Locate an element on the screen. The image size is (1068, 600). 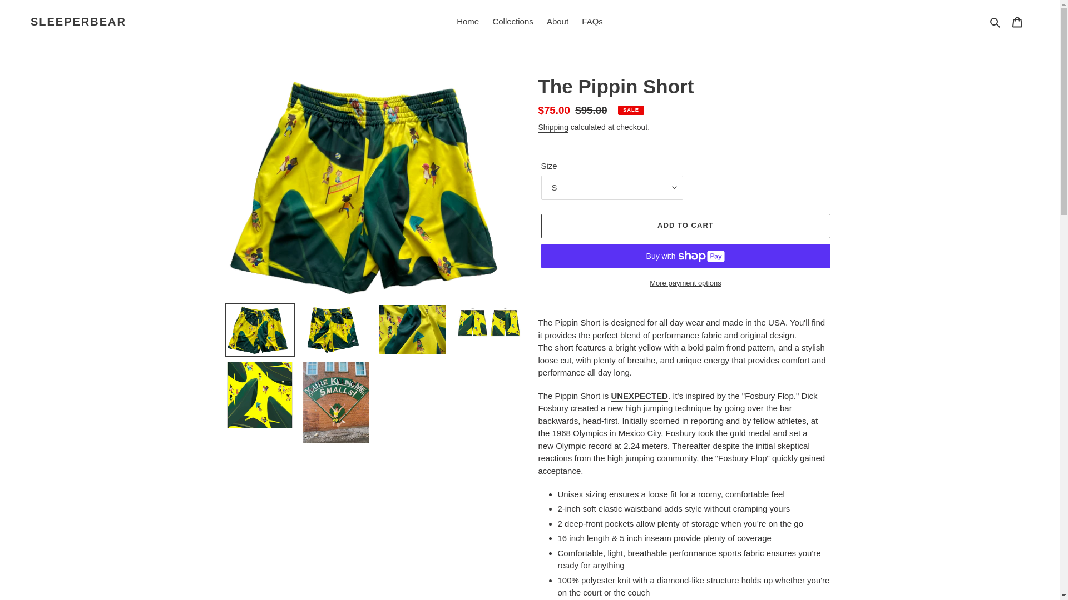
FAQs is located at coordinates (592, 22).